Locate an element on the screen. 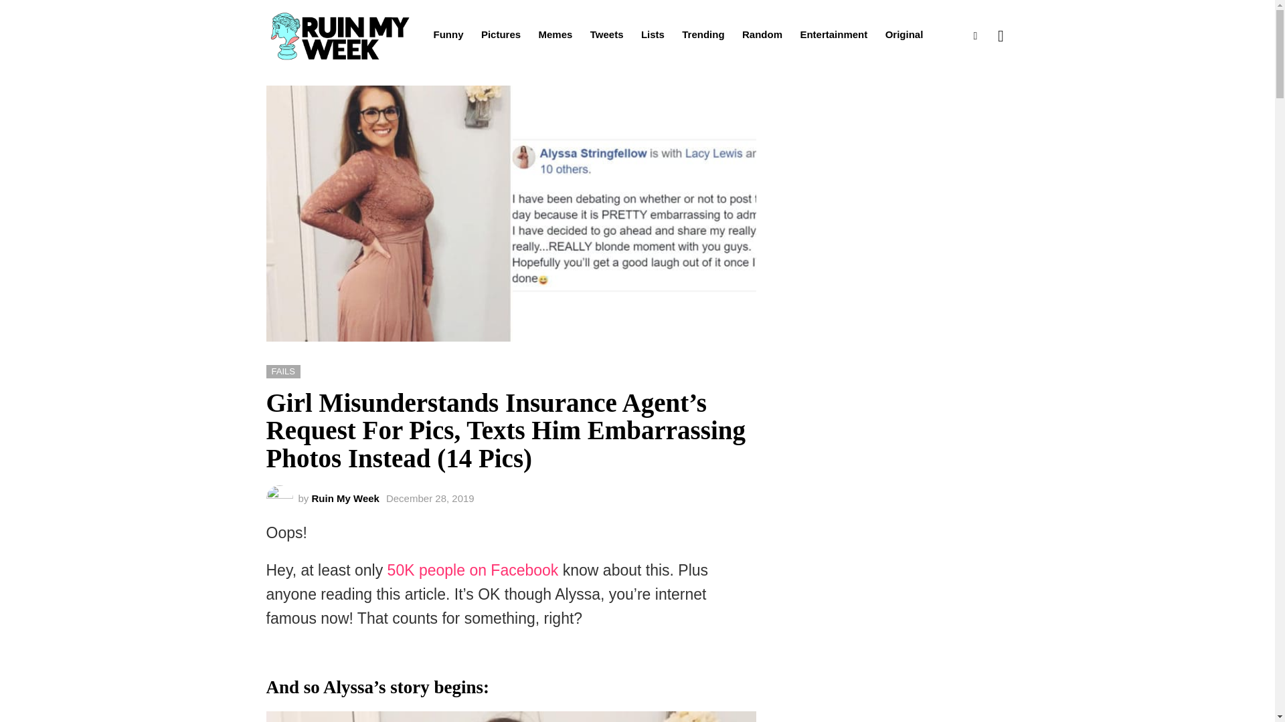 This screenshot has height=722, width=1285. FAILS is located at coordinates (283, 372).